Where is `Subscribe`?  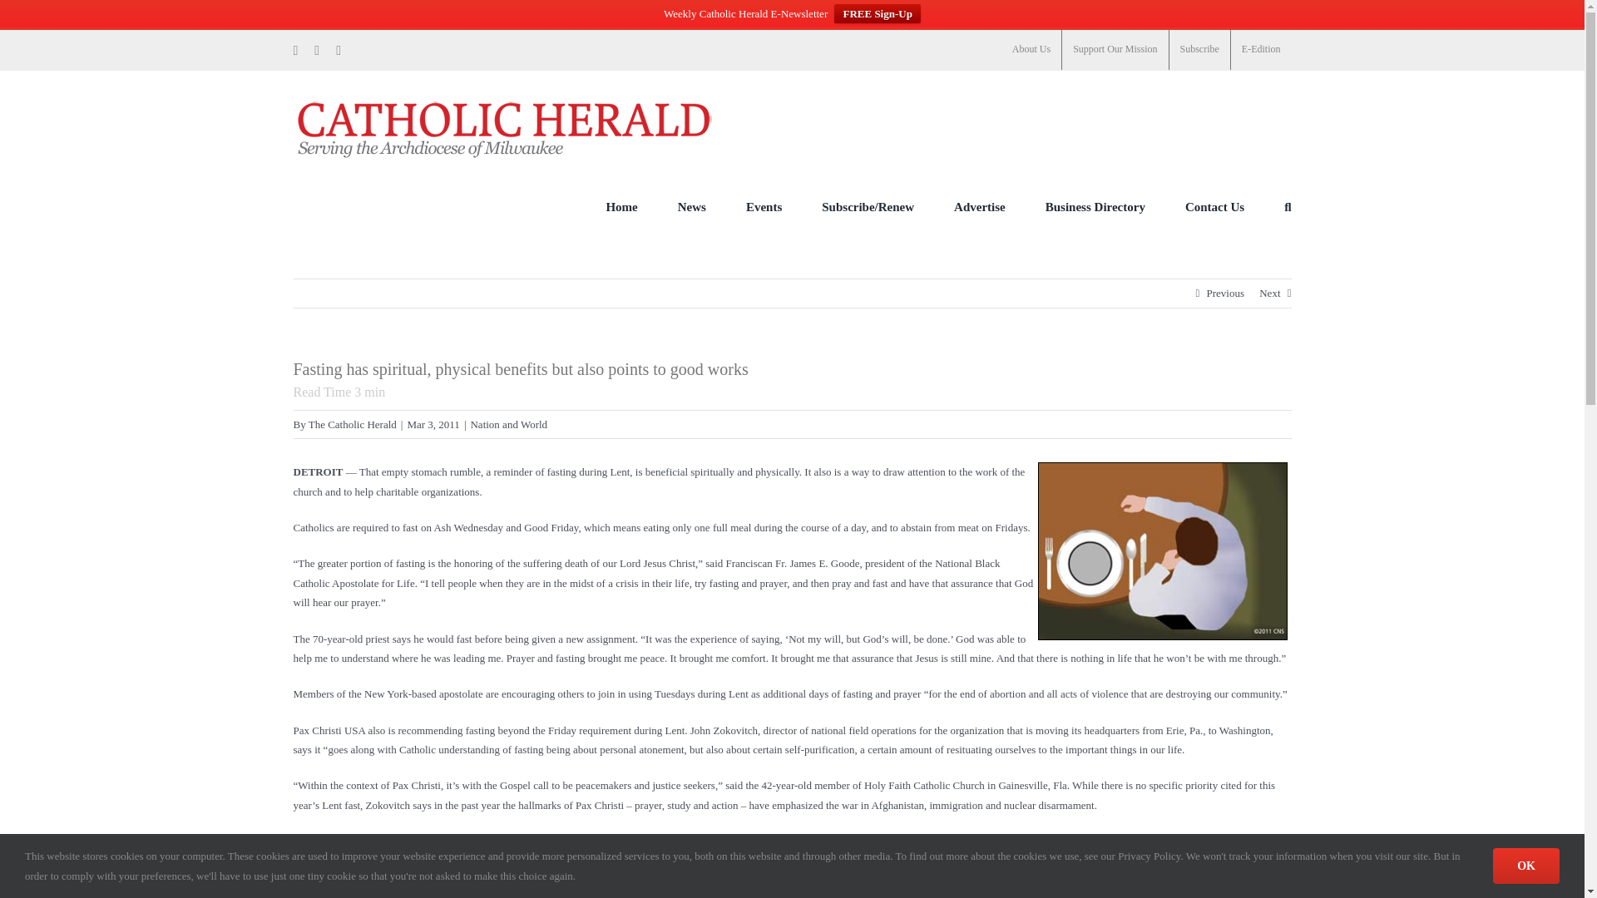 Subscribe is located at coordinates (1199, 50).